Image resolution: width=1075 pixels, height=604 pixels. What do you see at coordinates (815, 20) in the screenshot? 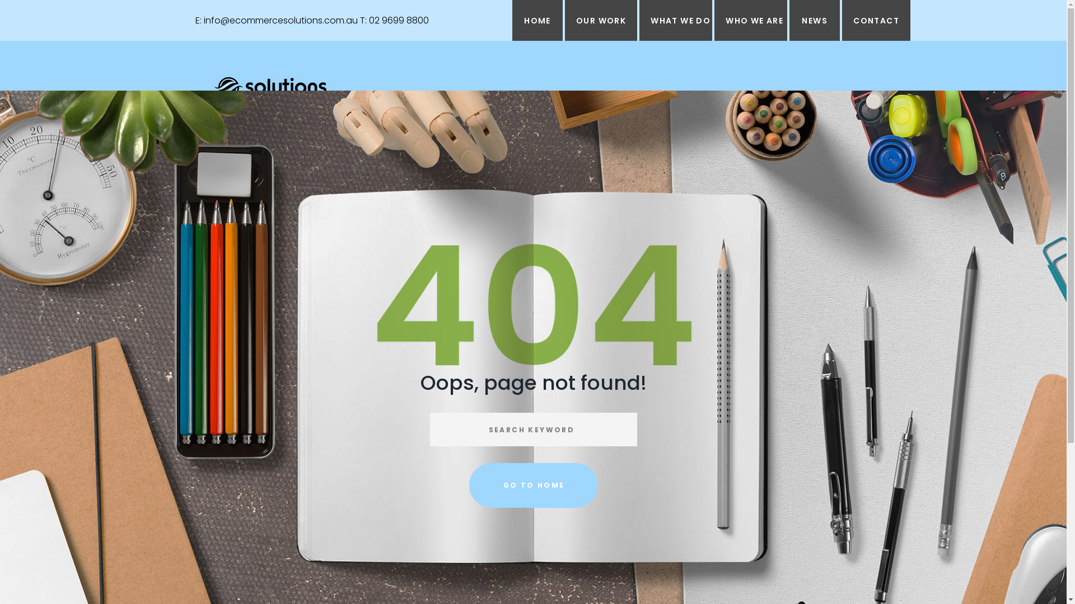
I see `NEWS` at bounding box center [815, 20].